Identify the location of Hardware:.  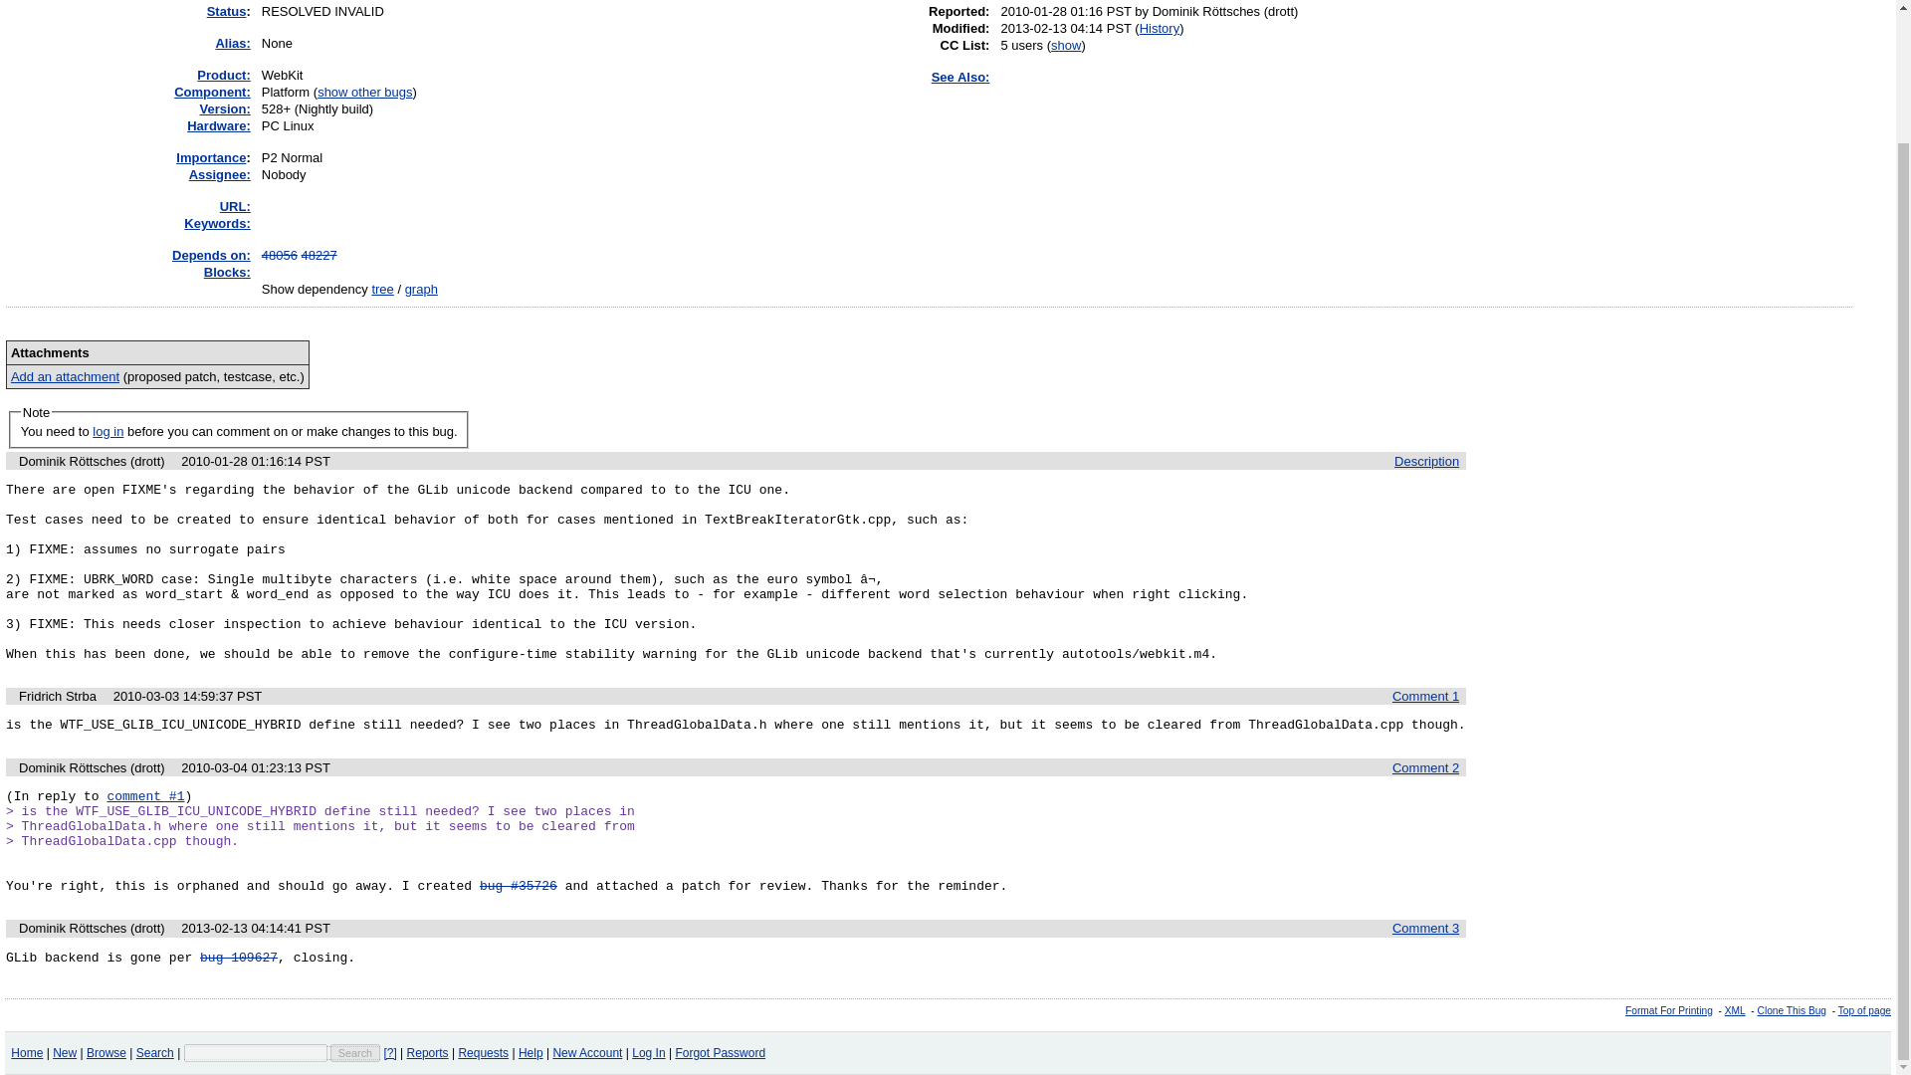
(219, 125).